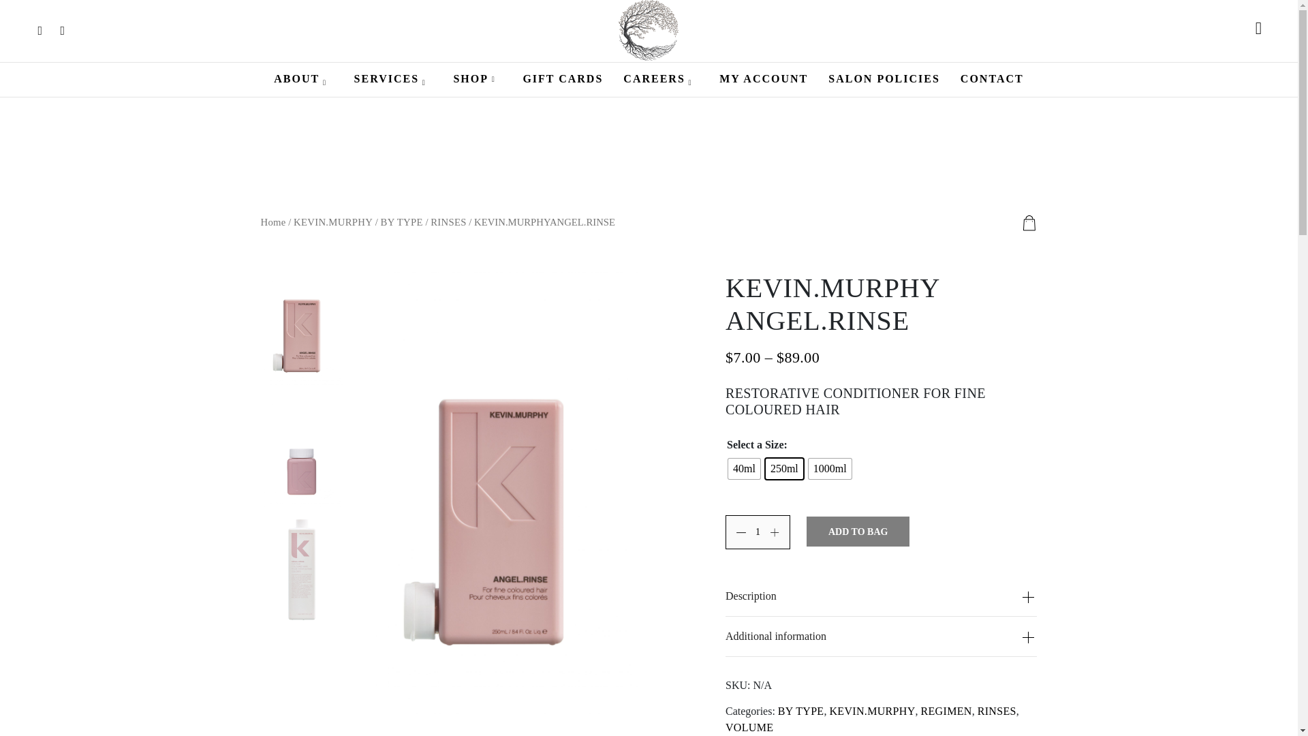 The width and height of the screenshot is (1308, 736). Describe the element at coordinates (783, 469) in the screenshot. I see `250ml` at that location.